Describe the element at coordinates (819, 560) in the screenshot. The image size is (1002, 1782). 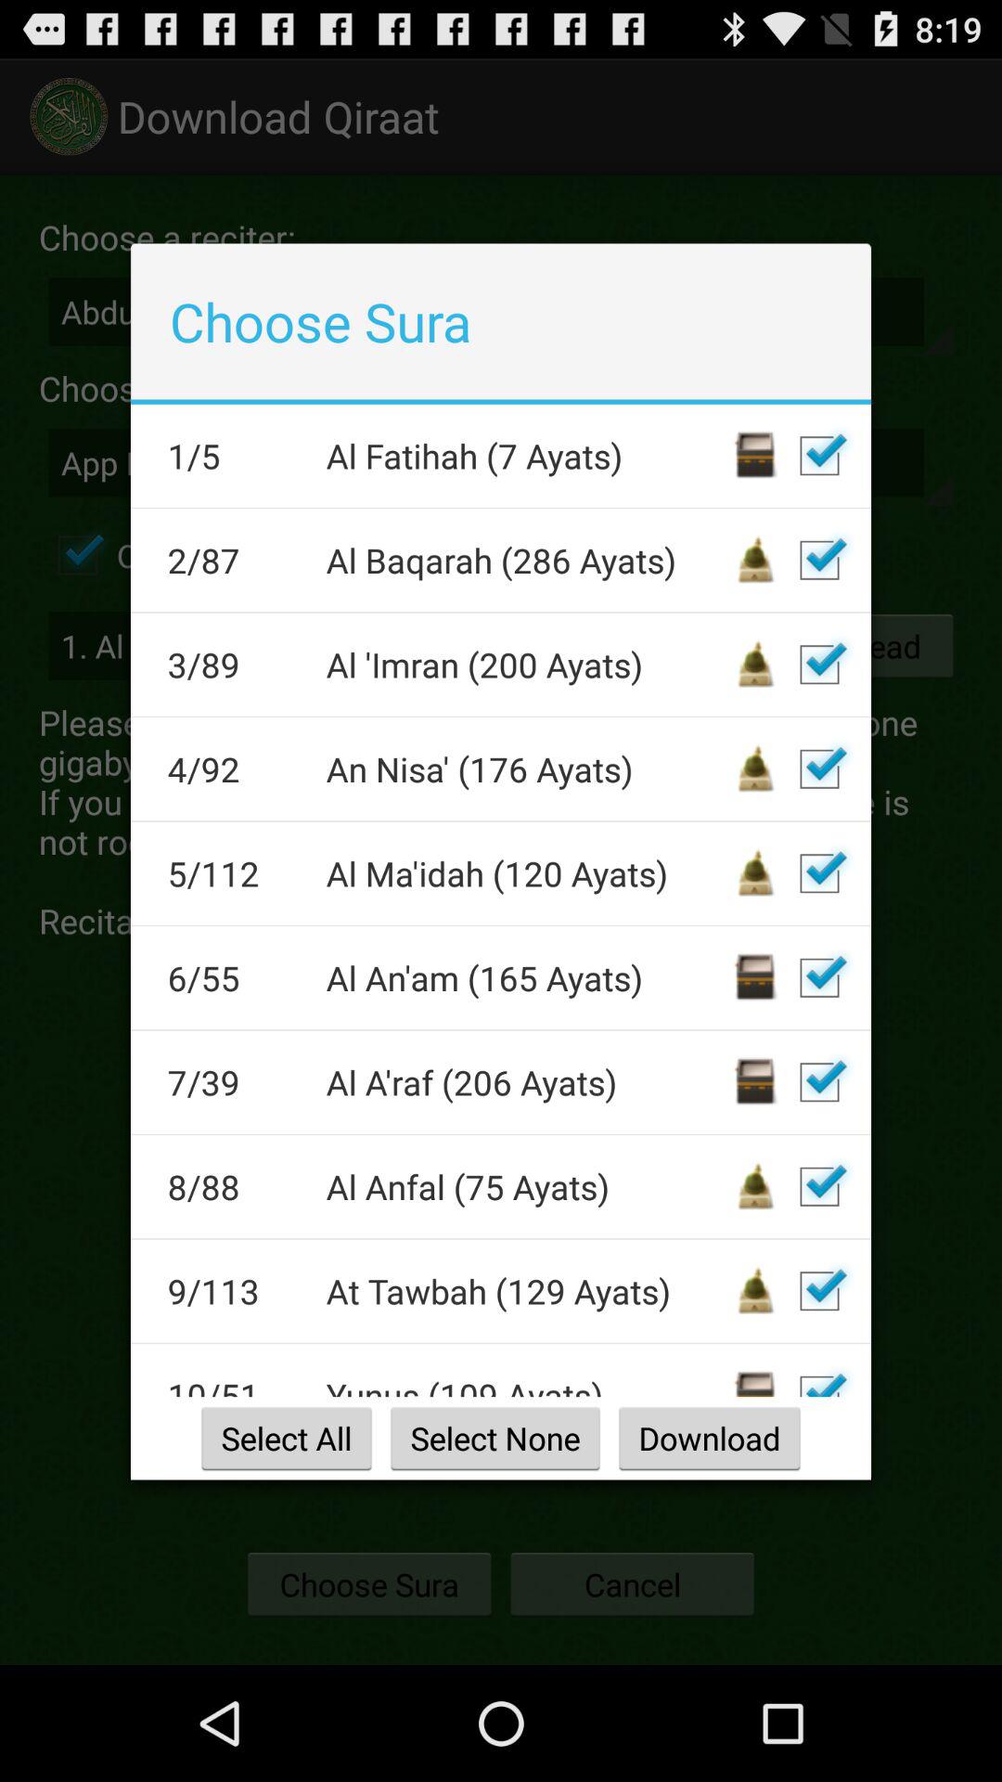
I see `a checkbox` at that location.